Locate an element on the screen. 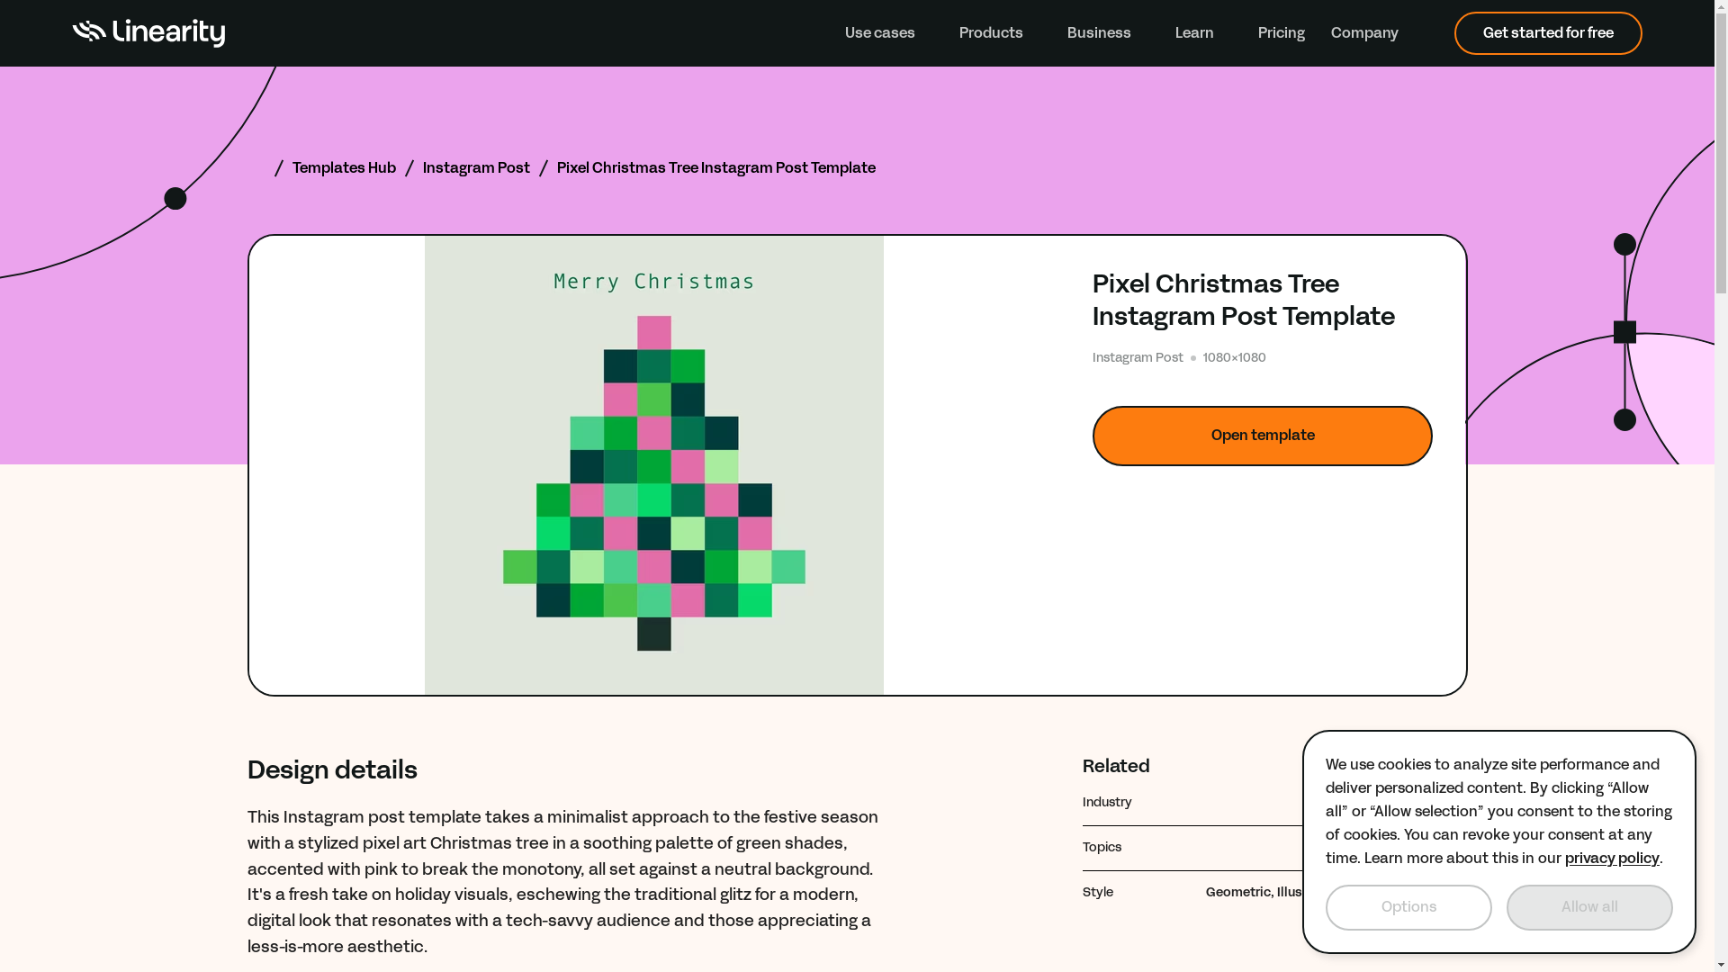 The width and height of the screenshot is (1728, 972). Linearity Privacy Policy is located at coordinates (1612, 858).